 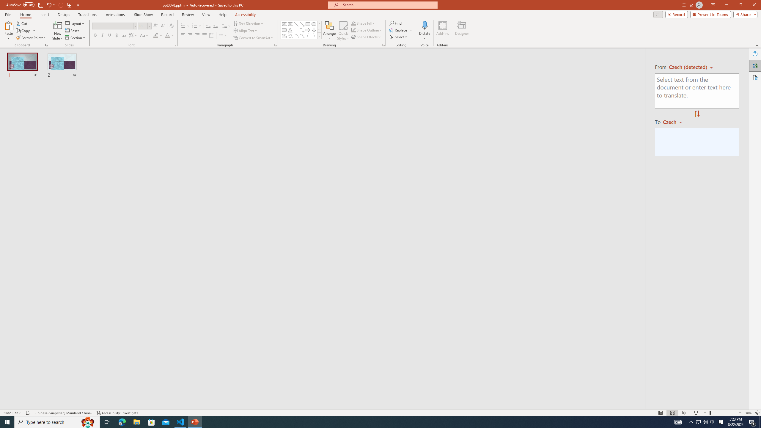 I want to click on Class: xterm-link-layer, so click(x=315, y=344).